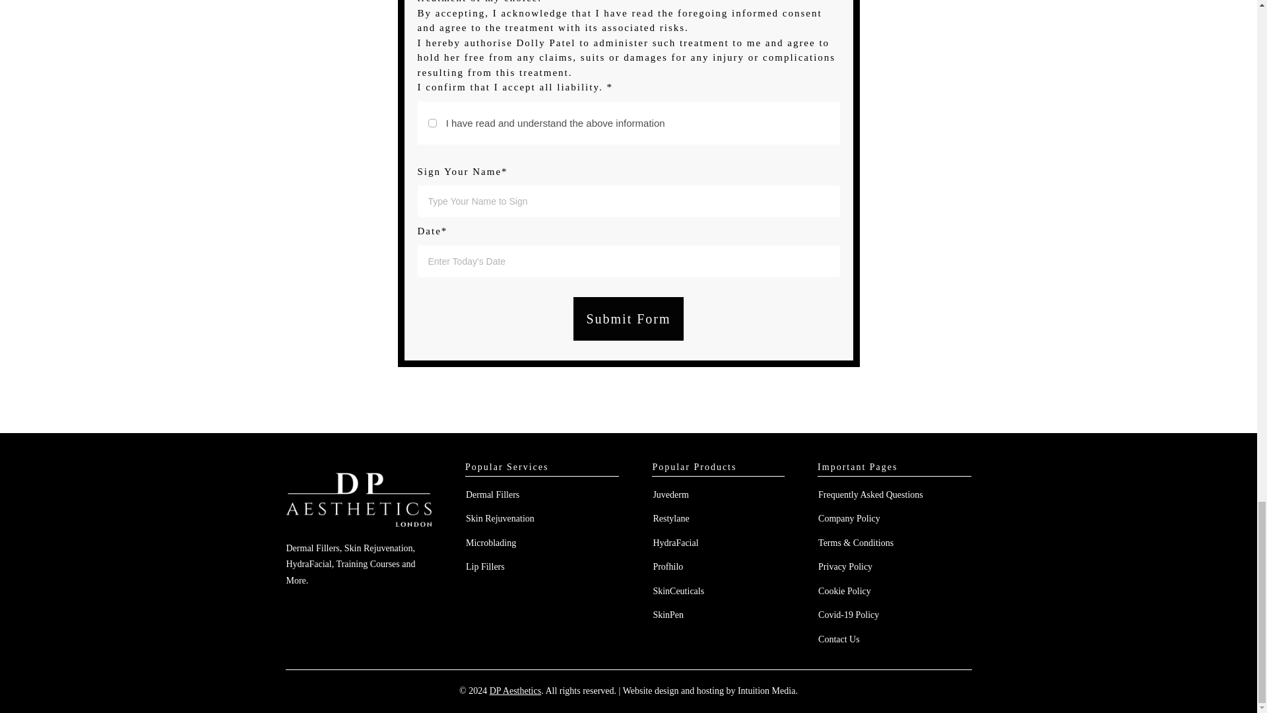 The width and height of the screenshot is (1267, 713). What do you see at coordinates (849, 615) in the screenshot?
I see `Covid-19 Policy` at bounding box center [849, 615].